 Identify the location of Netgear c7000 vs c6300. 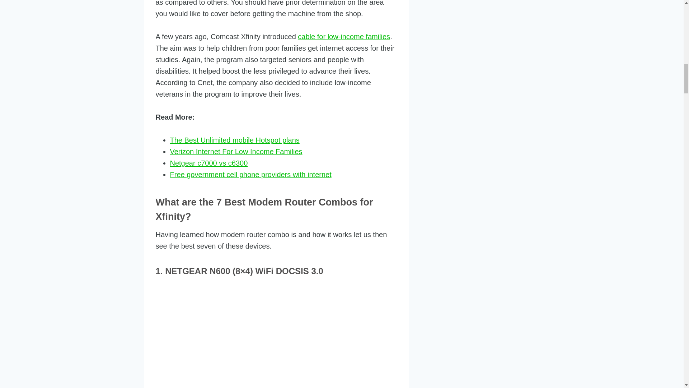
(209, 163).